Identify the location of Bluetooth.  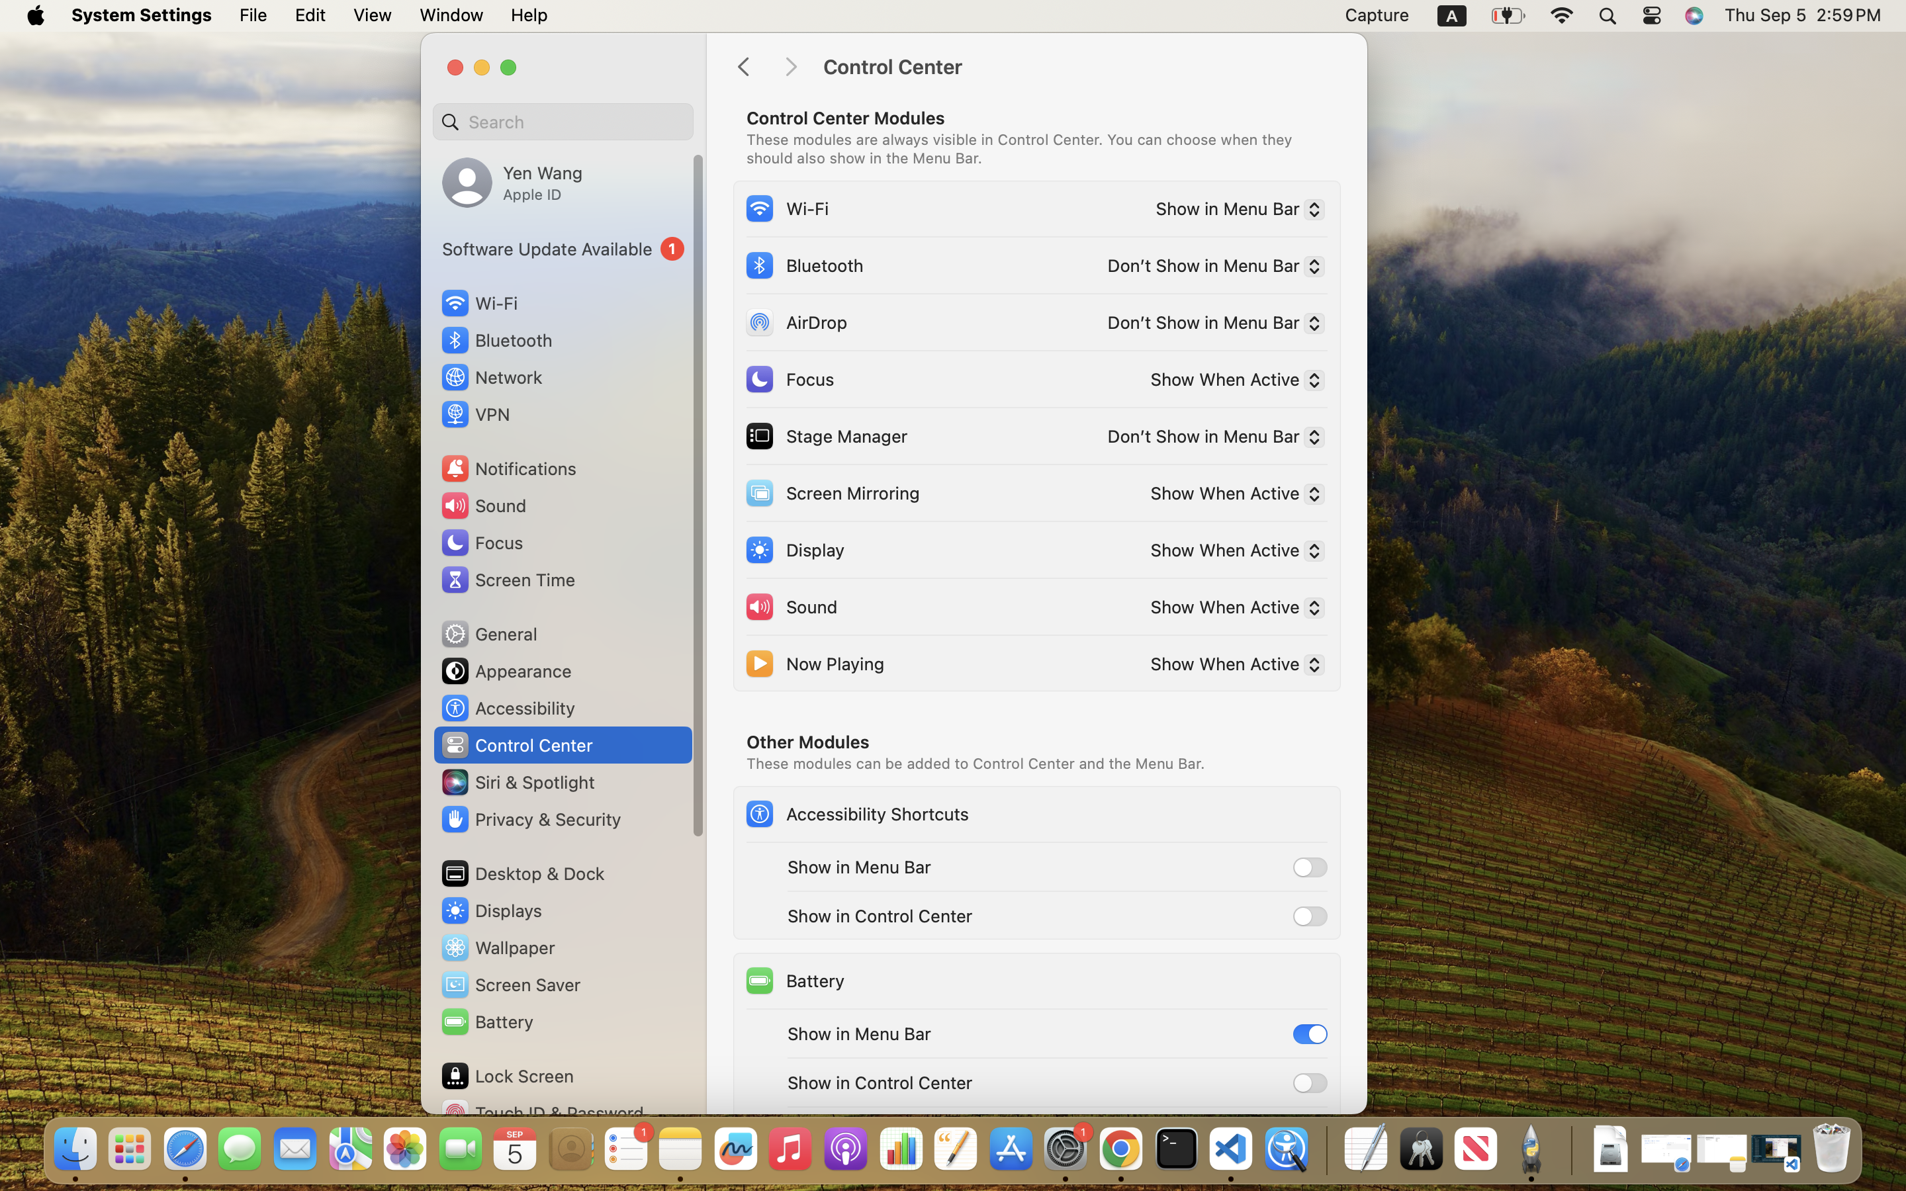
(804, 265).